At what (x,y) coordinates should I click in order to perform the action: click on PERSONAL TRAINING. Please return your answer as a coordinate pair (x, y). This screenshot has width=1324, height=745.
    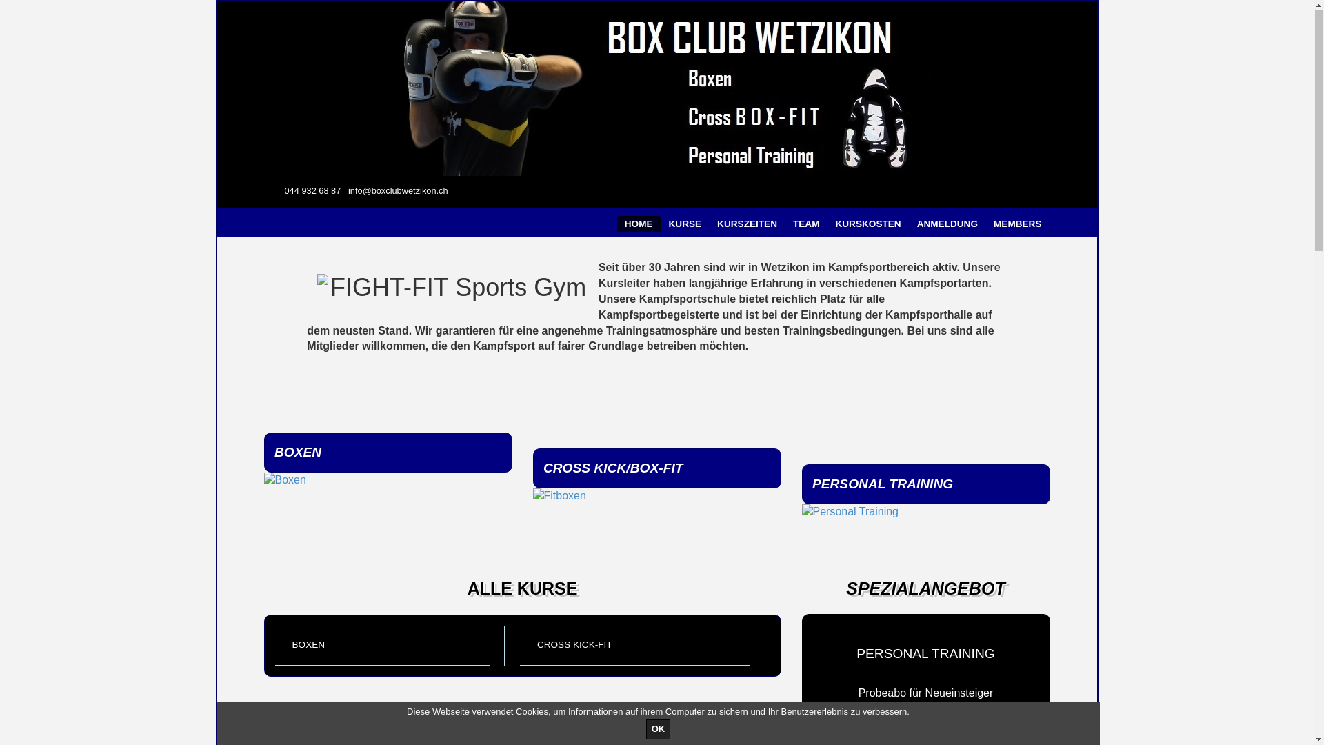
    Looking at the image, I should click on (925, 493).